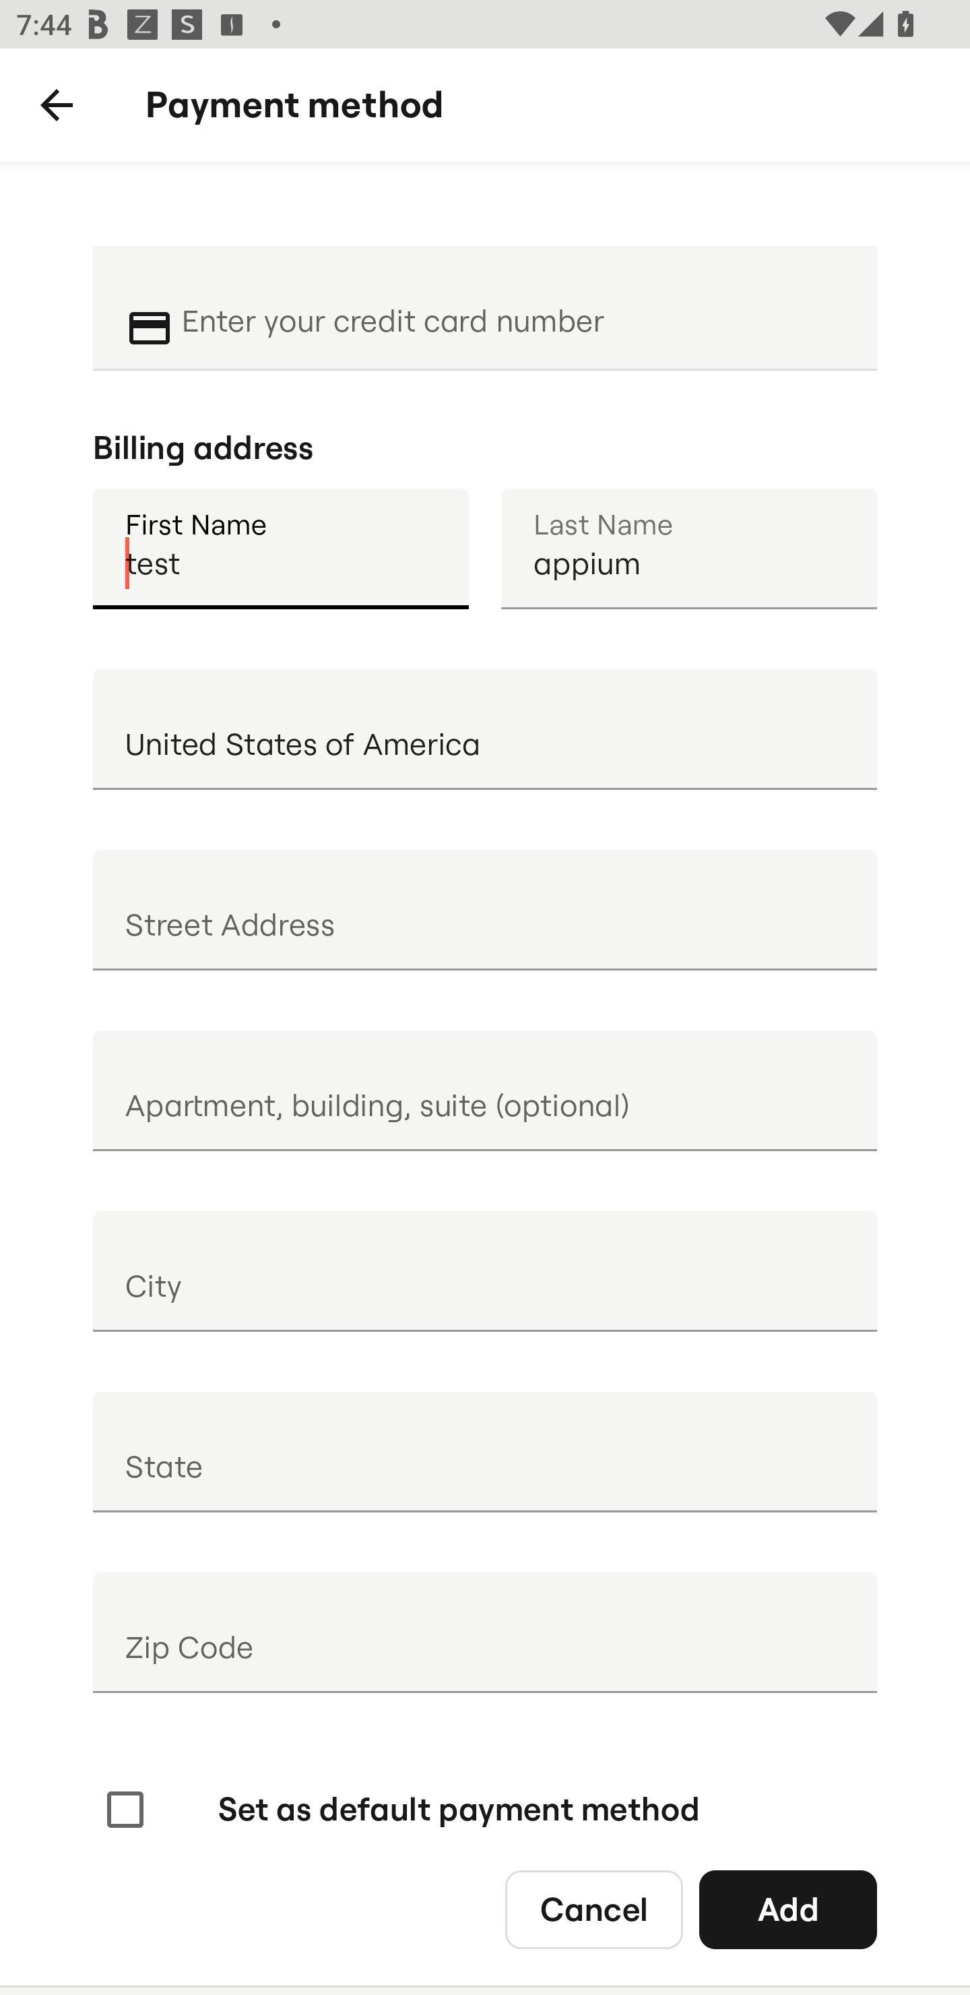  I want to click on test, so click(280, 549).